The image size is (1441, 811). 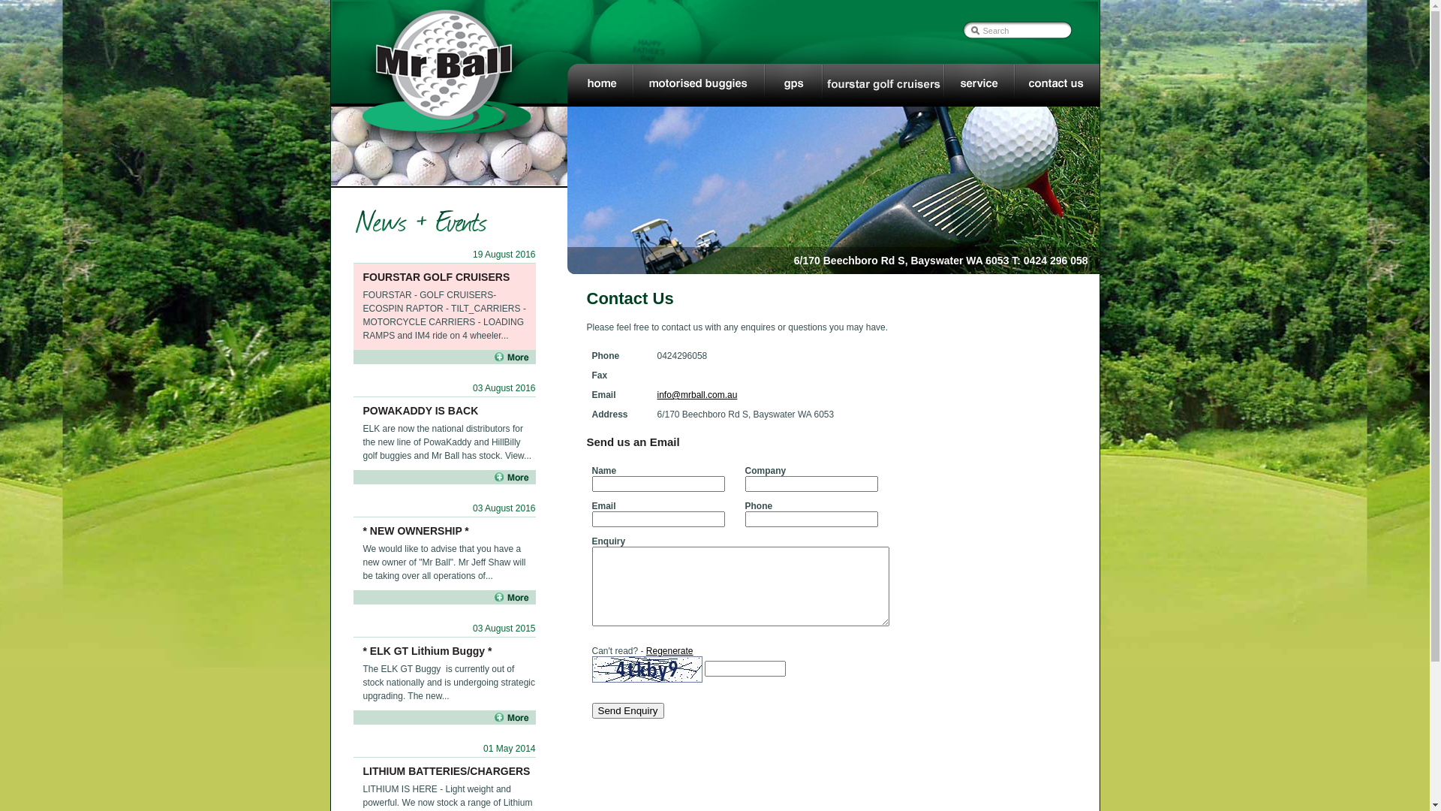 What do you see at coordinates (421, 411) in the screenshot?
I see `POWAKADDY IS BACK` at bounding box center [421, 411].